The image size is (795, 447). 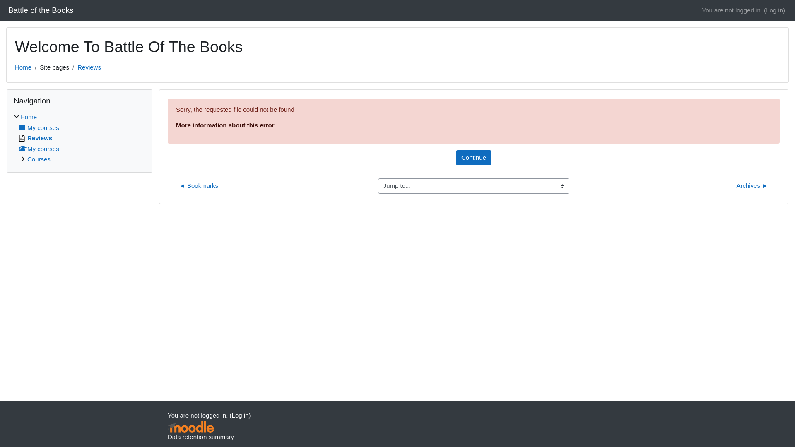 What do you see at coordinates (191, 426) in the screenshot?
I see `Moodle` at bounding box center [191, 426].